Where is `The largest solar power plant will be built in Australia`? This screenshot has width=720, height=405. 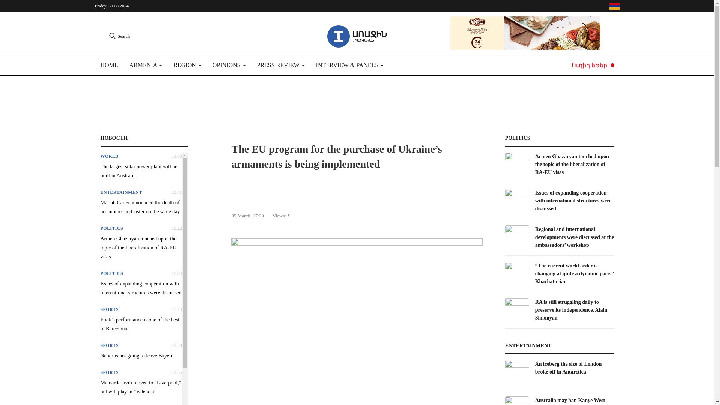
The largest solar power plant will be built in Australia is located at coordinates (141, 171).